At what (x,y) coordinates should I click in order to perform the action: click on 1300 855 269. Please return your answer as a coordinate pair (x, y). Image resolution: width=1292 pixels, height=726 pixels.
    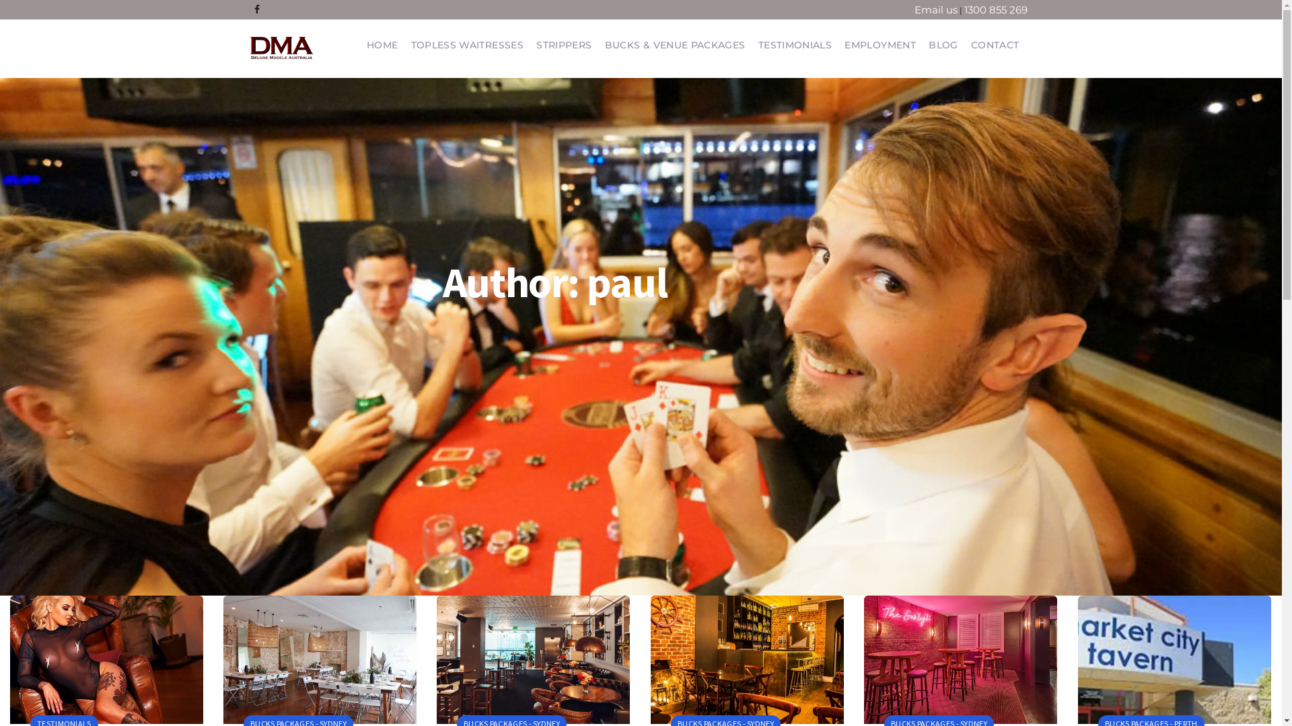
    Looking at the image, I should click on (996, 9).